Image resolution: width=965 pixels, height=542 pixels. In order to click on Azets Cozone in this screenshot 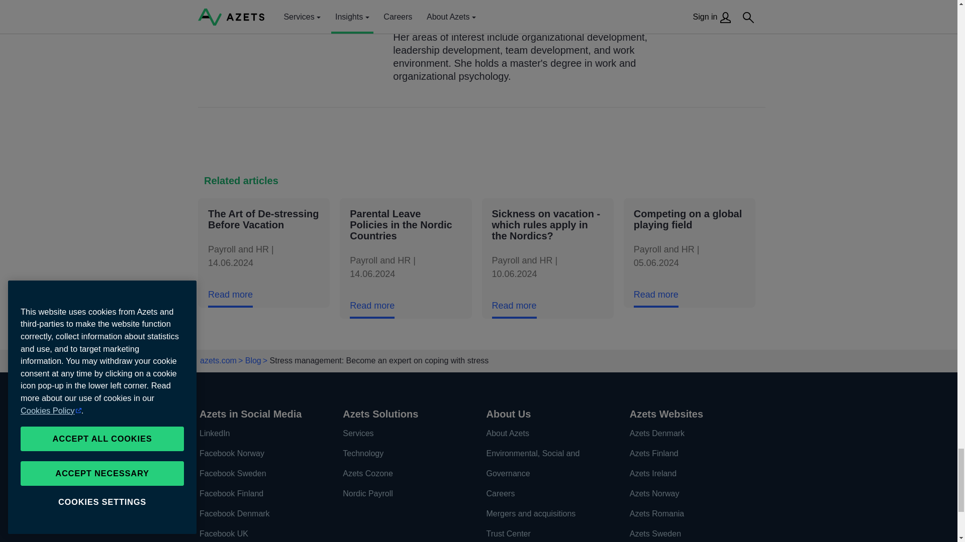, I will do `click(404, 474)`.